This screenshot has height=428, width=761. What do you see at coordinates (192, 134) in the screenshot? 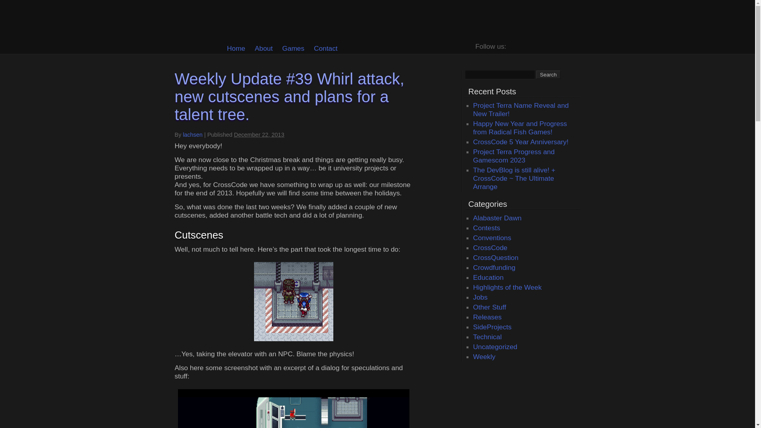
I see `lachsen` at bounding box center [192, 134].